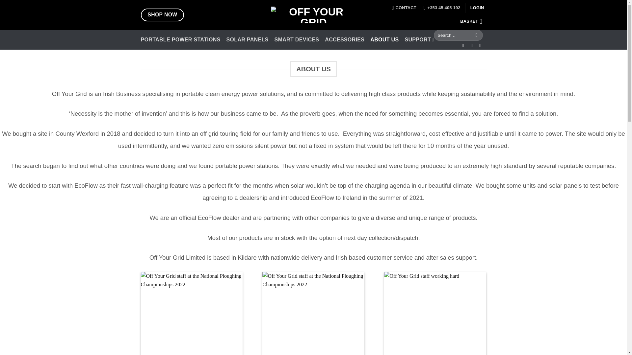 The image size is (632, 355). What do you see at coordinates (482, 45) in the screenshot?
I see `Follow on YouTube` at bounding box center [482, 45].